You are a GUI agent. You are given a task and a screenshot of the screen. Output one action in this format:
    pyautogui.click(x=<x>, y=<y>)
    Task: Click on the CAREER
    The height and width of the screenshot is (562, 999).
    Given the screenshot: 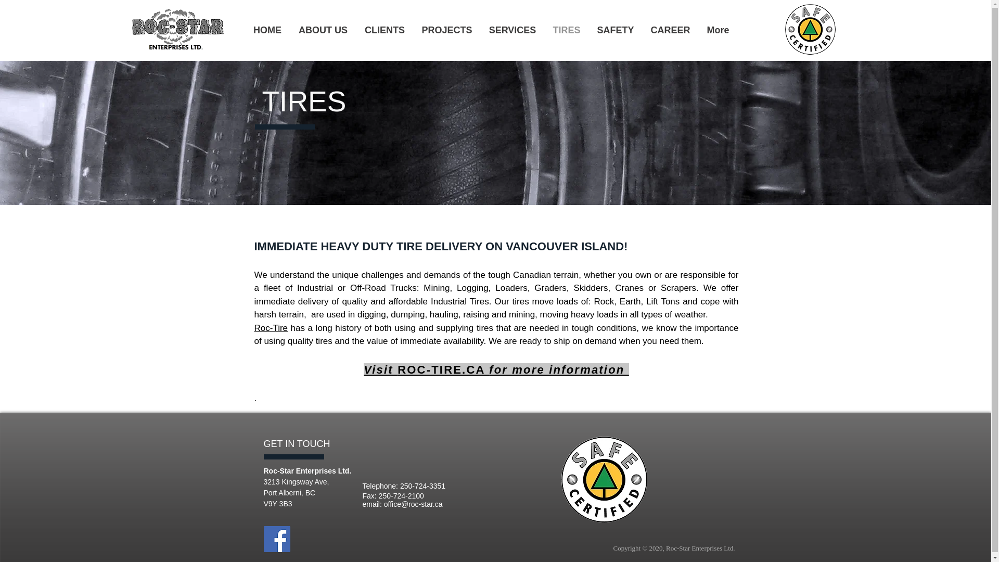 What is the action you would take?
    pyautogui.click(x=670, y=30)
    